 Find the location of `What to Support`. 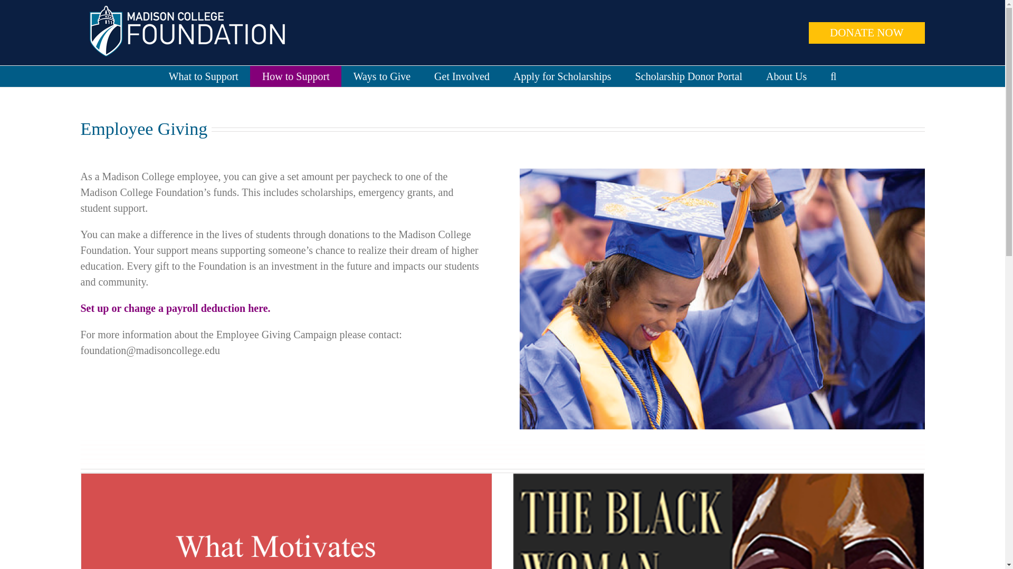

What to Support is located at coordinates (204, 76).